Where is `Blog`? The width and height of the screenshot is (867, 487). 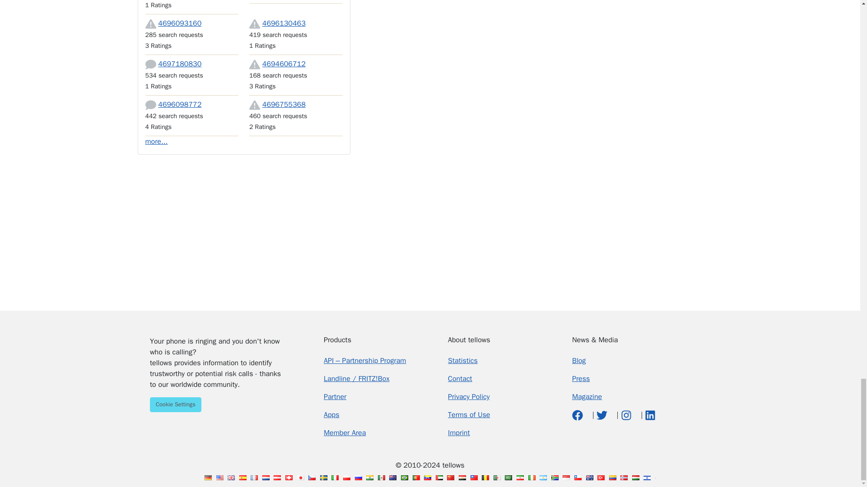 Blog is located at coordinates (579, 361).